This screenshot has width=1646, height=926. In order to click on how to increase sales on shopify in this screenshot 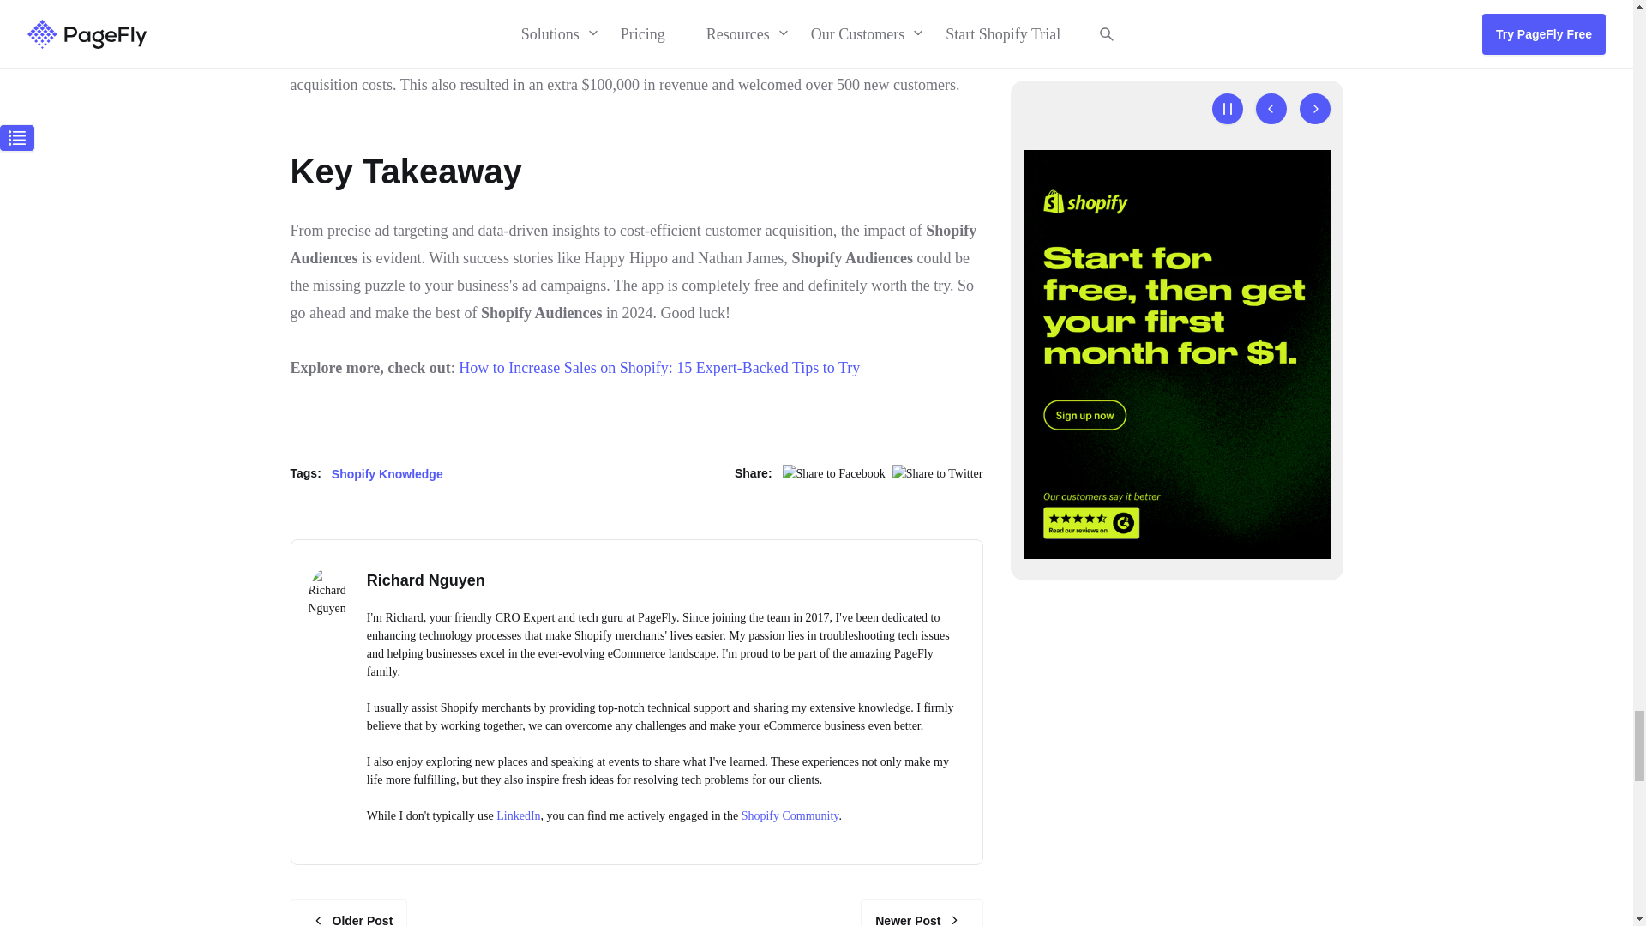, I will do `click(658, 367)`.